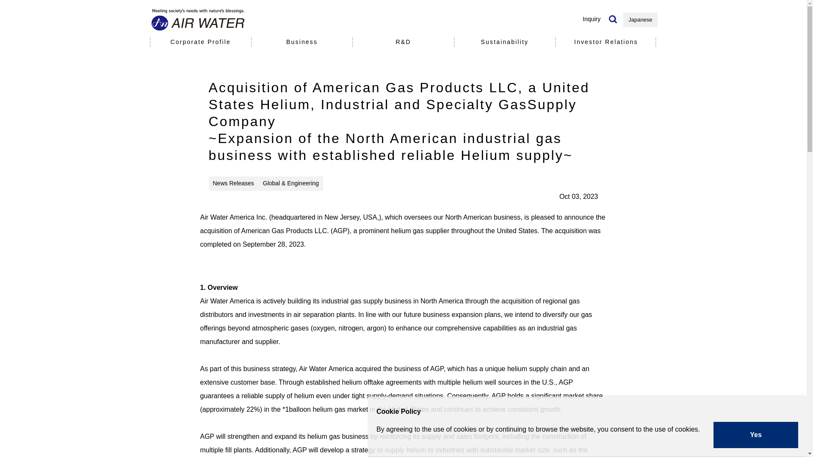 This screenshot has width=813, height=457. What do you see at coordinates (592, 19) in the screenshot?
I see `Inquiry` at bounding box center [592, 19].